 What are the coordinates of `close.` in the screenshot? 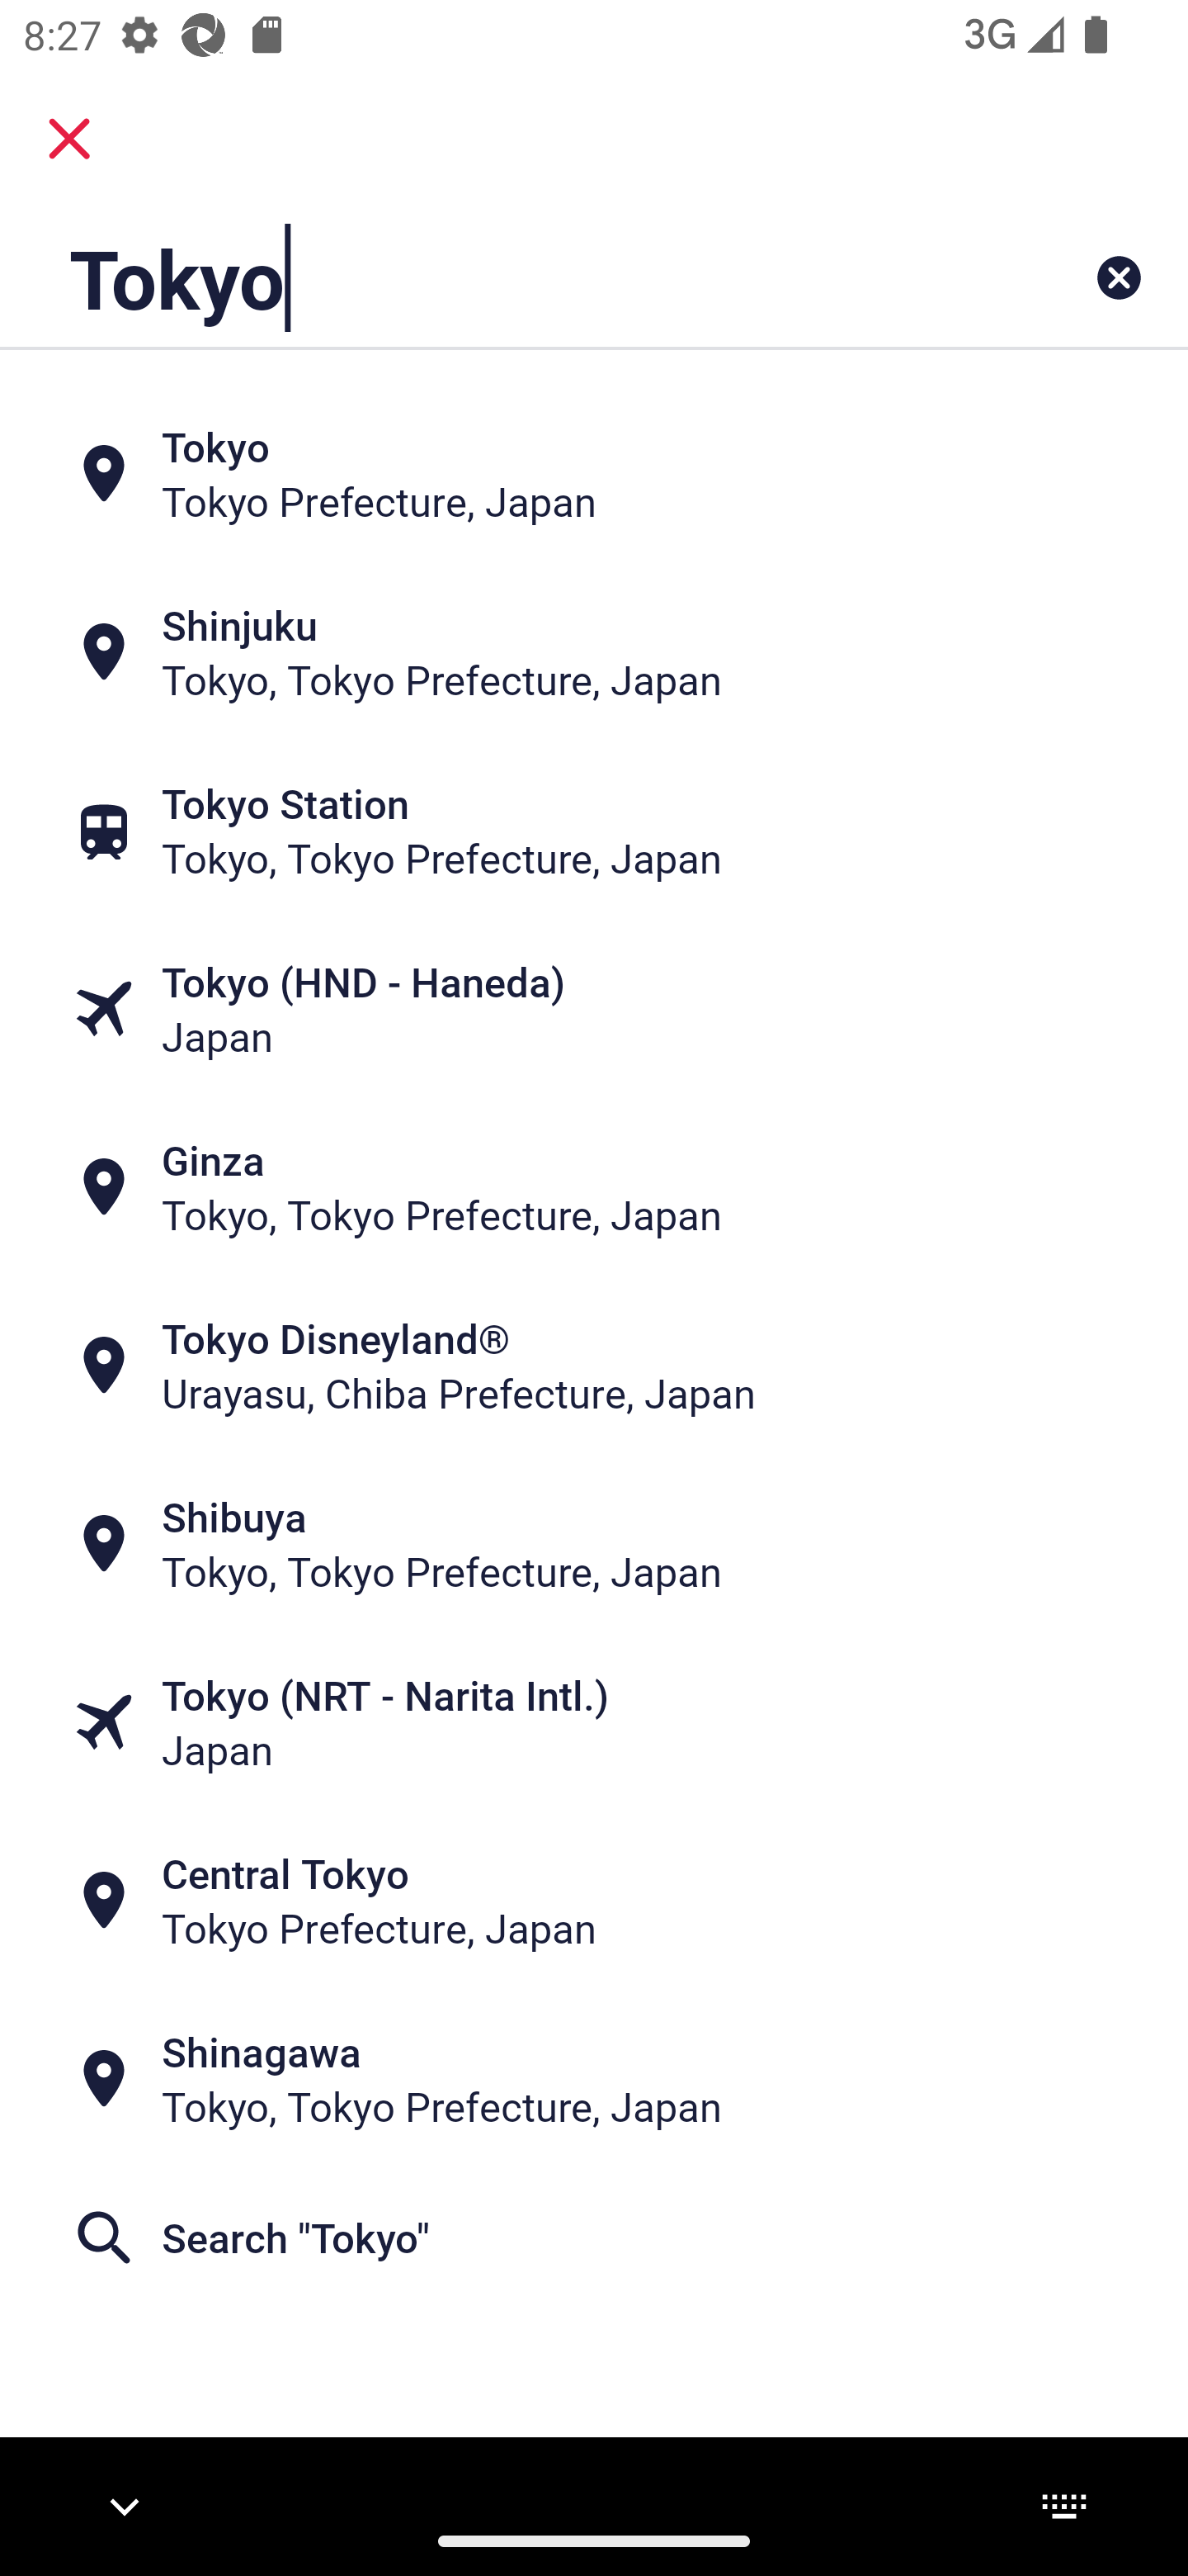 It's located at (69, 139).